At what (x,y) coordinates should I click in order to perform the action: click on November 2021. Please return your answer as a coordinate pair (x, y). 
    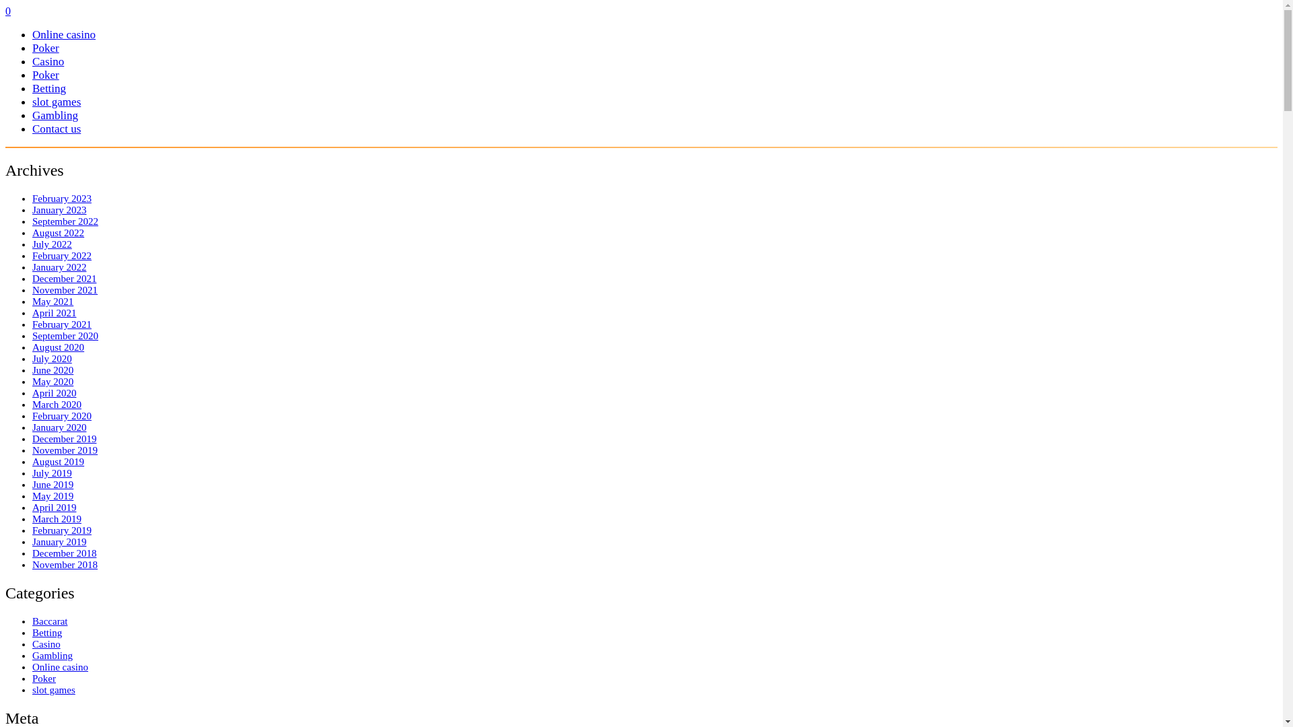
    Looking at the image, I should click on (65, 290).